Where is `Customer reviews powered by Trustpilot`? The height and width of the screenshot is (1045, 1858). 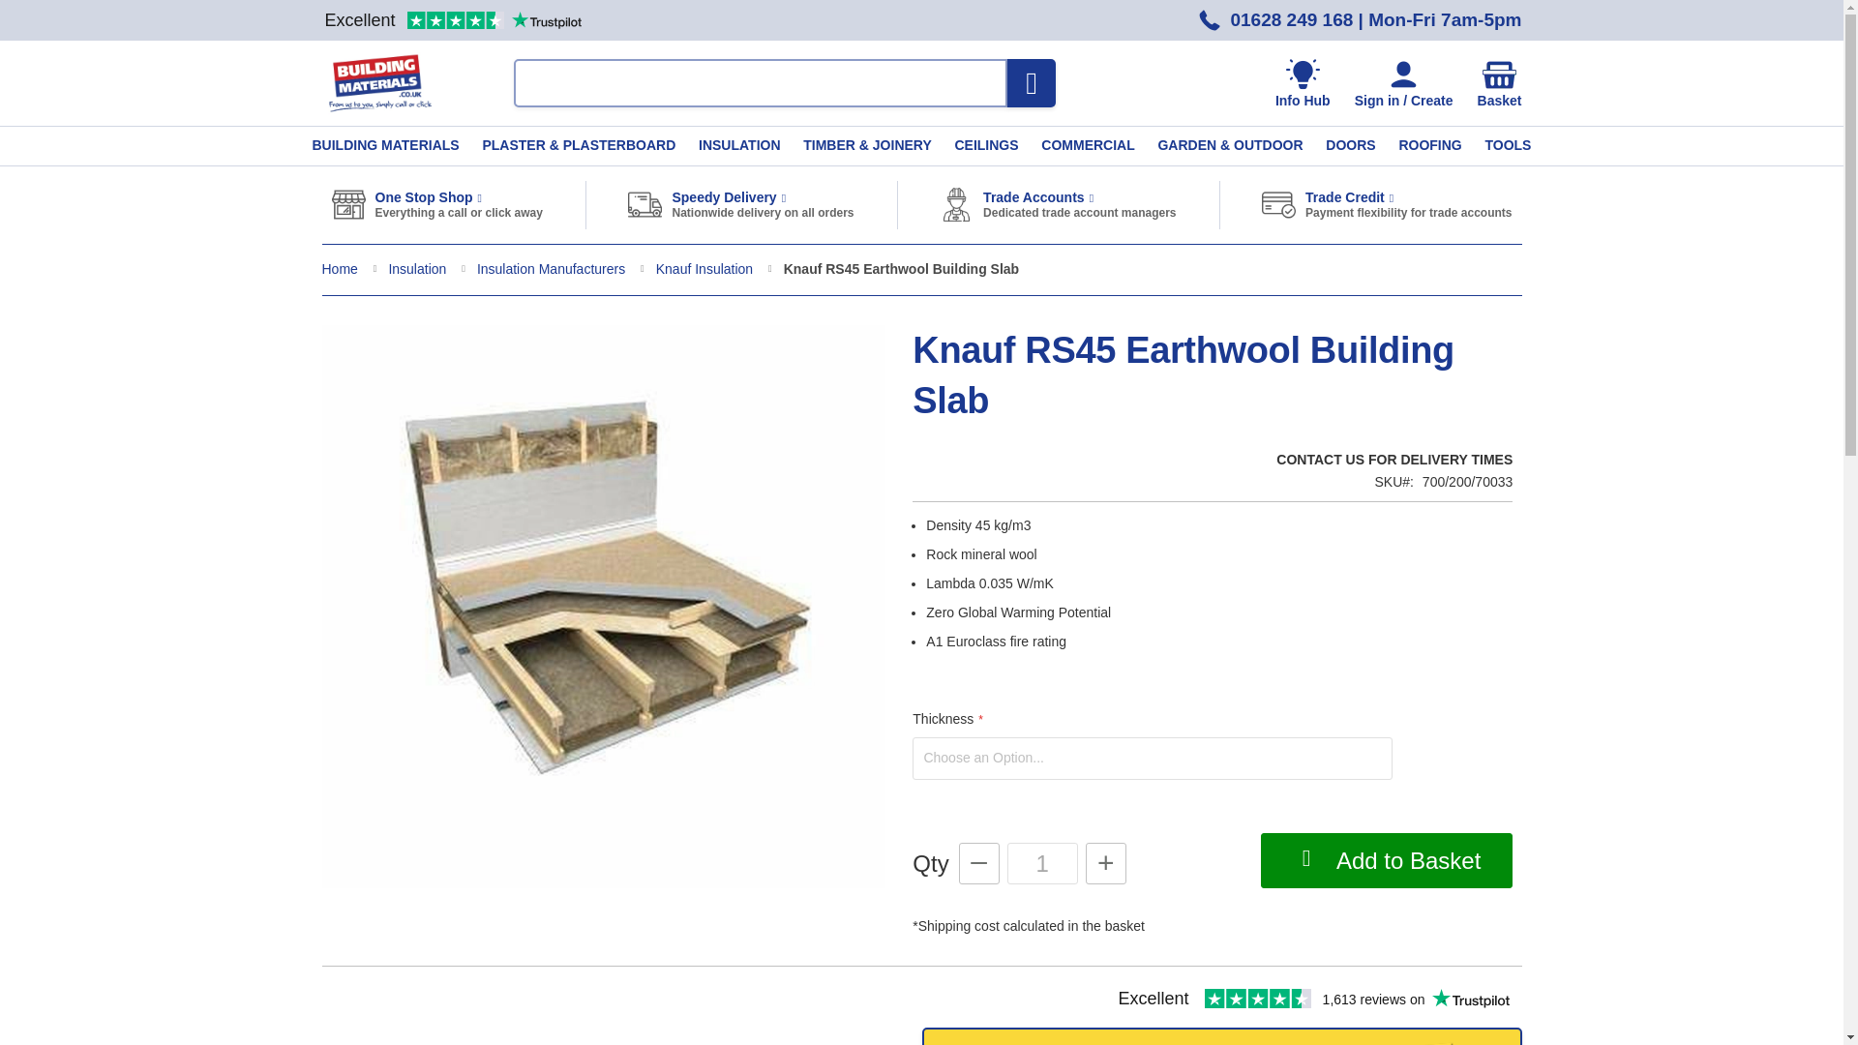 Customer reviews powered by Trustpilot is located at coordinates (1313, 999).